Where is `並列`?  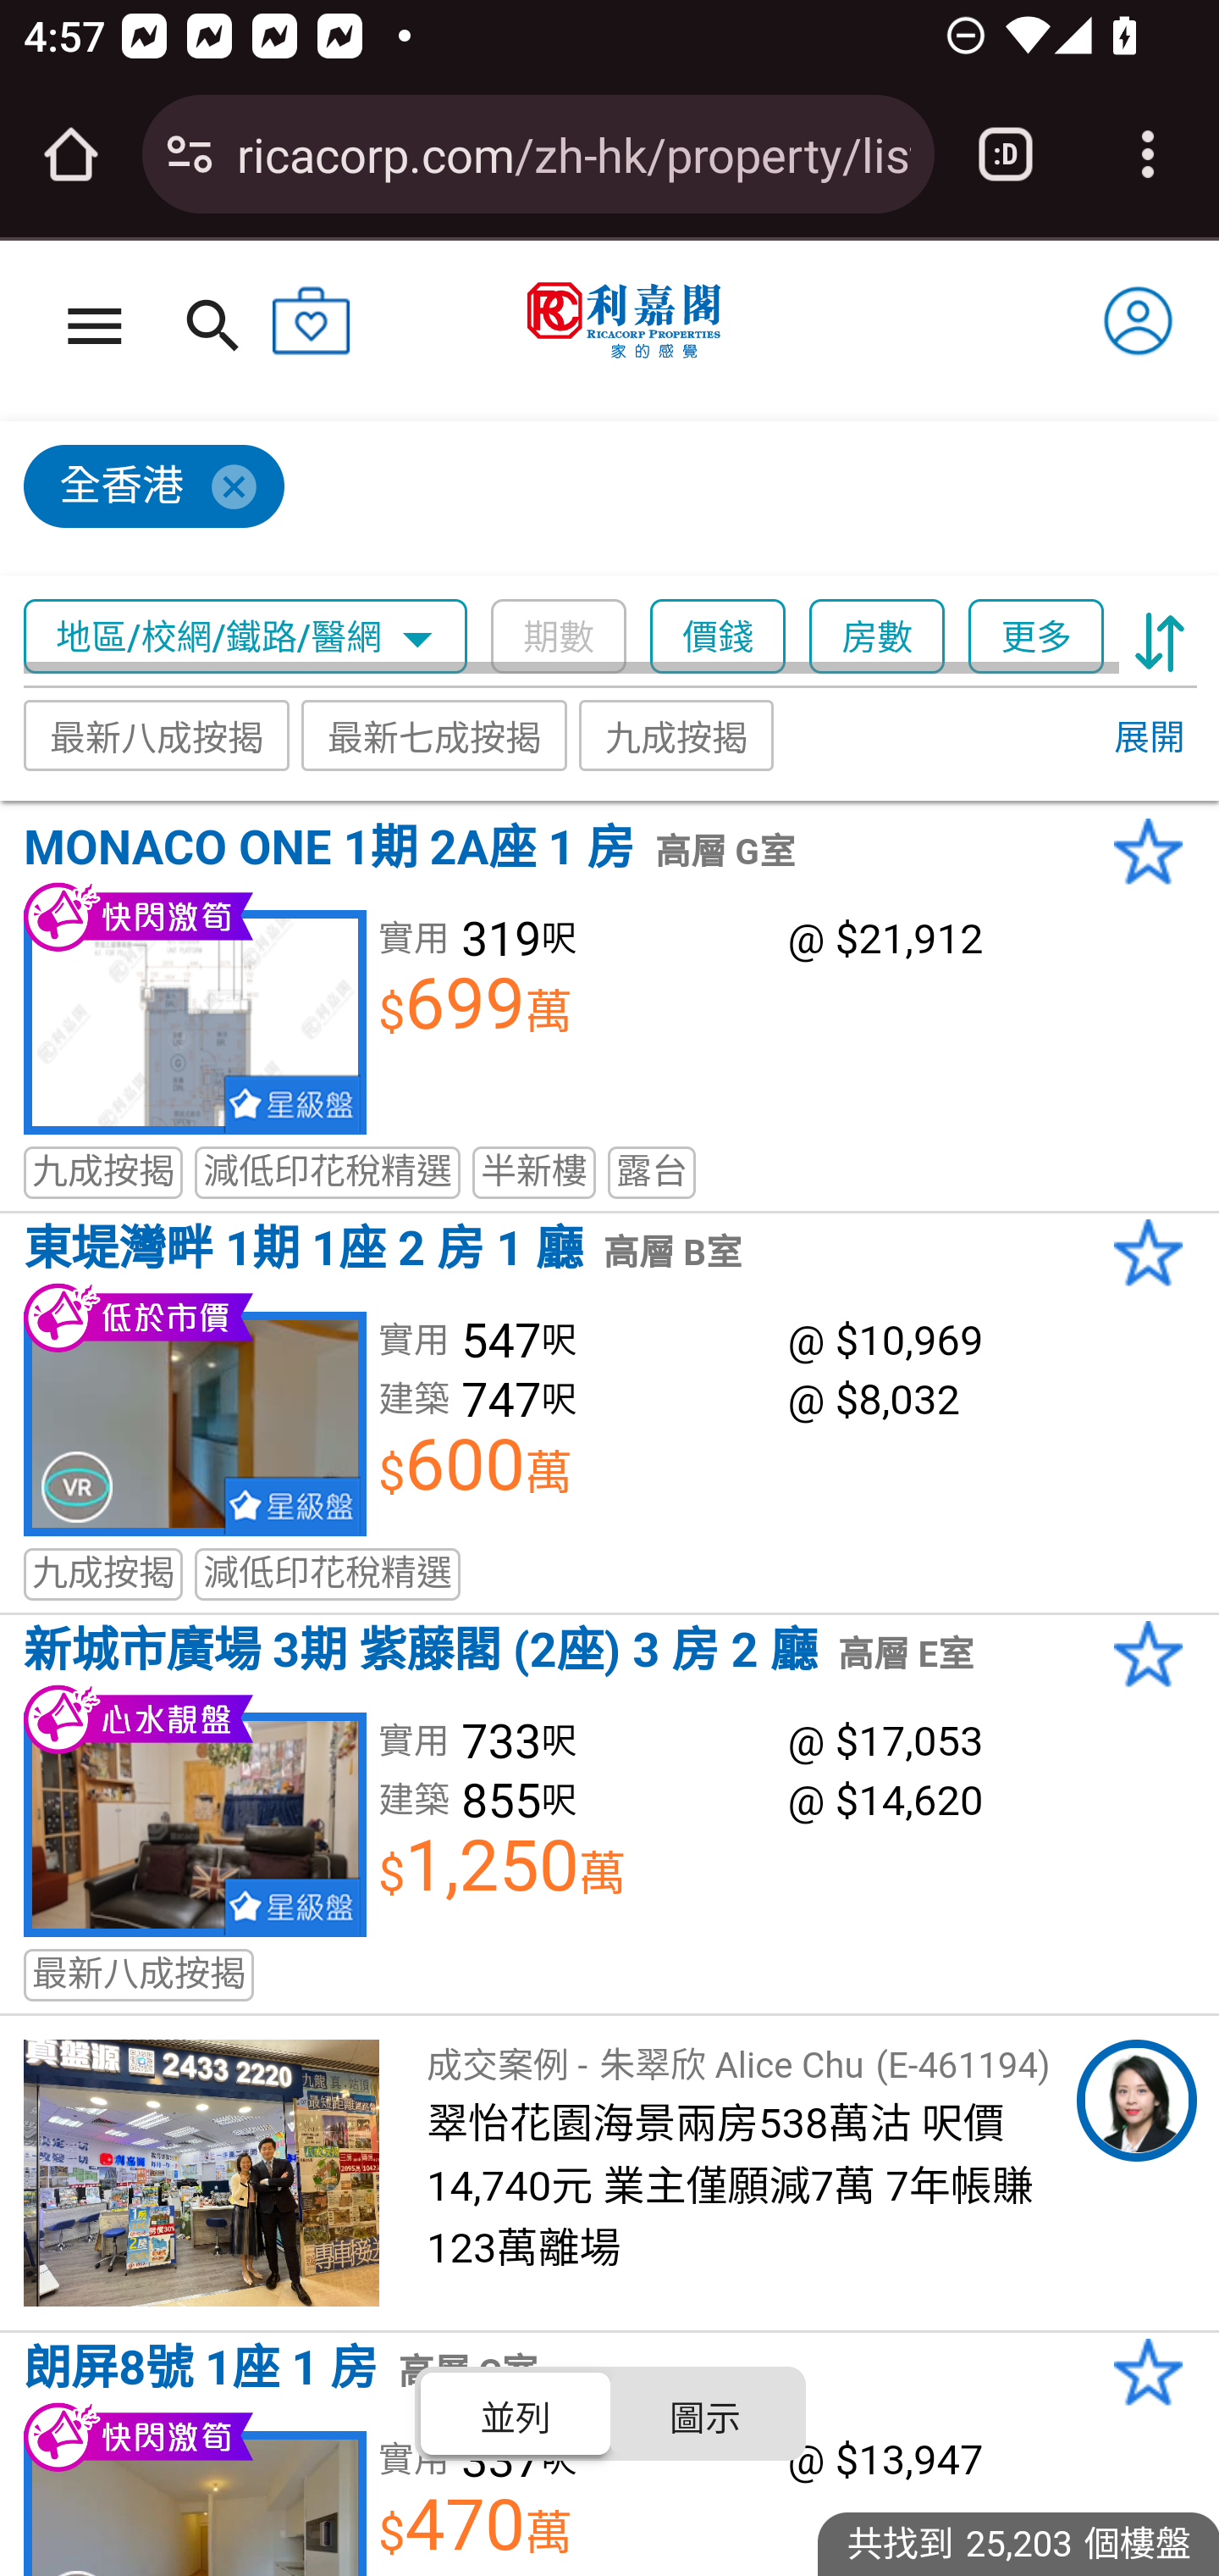
並列 is located at coordinates (516, 2412).